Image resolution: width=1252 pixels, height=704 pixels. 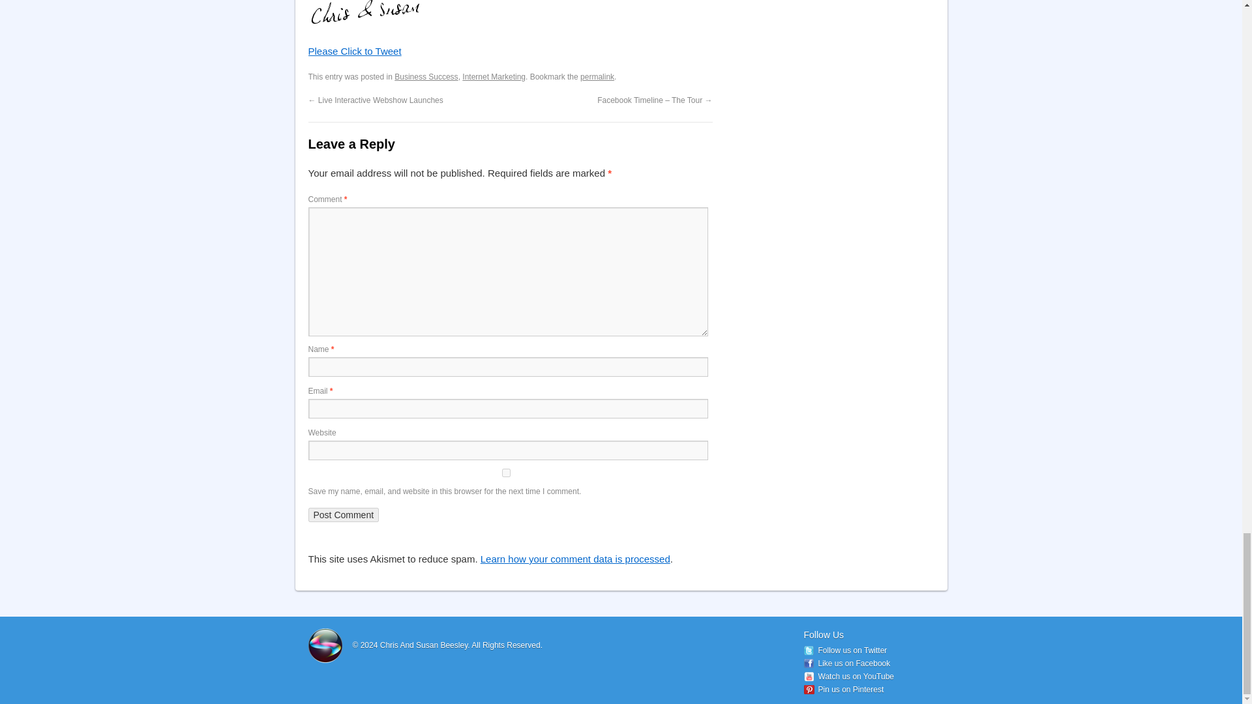 What do you see at coordinates (597, 77) in the screenshot?
I see `permalink` at bounding box center [597, 77].